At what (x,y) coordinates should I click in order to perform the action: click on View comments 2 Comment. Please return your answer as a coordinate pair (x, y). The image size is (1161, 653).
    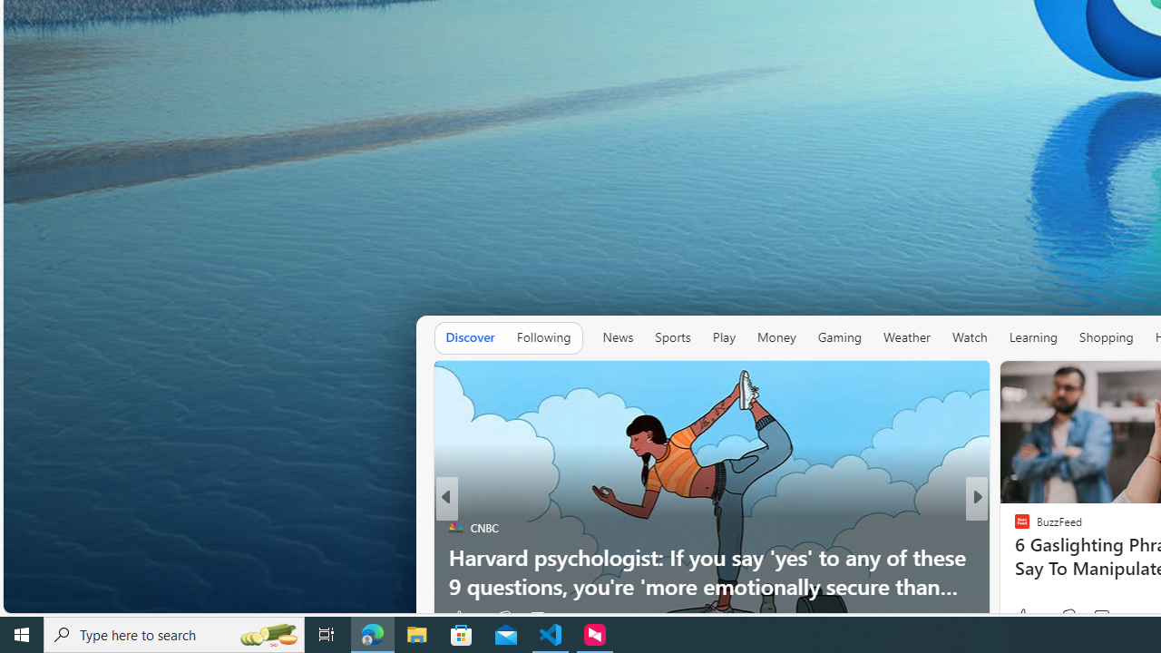
    Looking at the image, I should click on (1102, 618).